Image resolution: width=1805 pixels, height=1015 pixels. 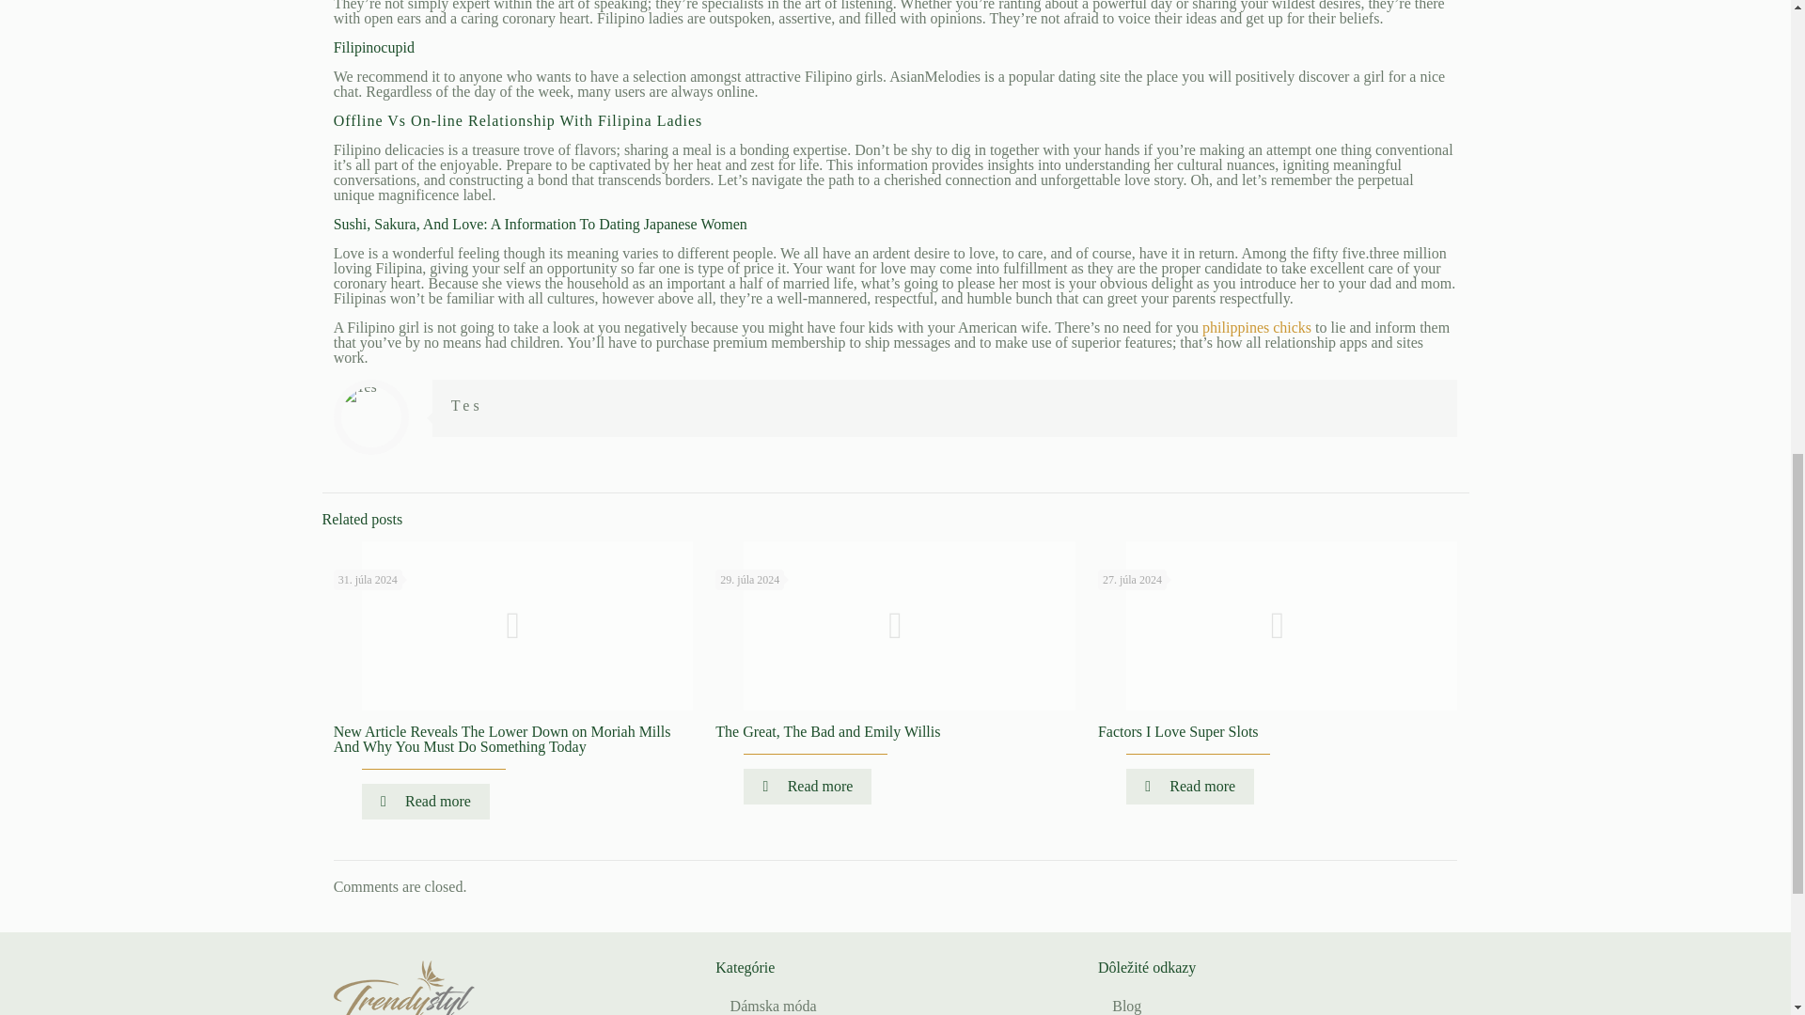 What do you see at coordinates (404, 987) in the screenshot?
I see `trendystyl logo footer` at bounding box center [404, 987].